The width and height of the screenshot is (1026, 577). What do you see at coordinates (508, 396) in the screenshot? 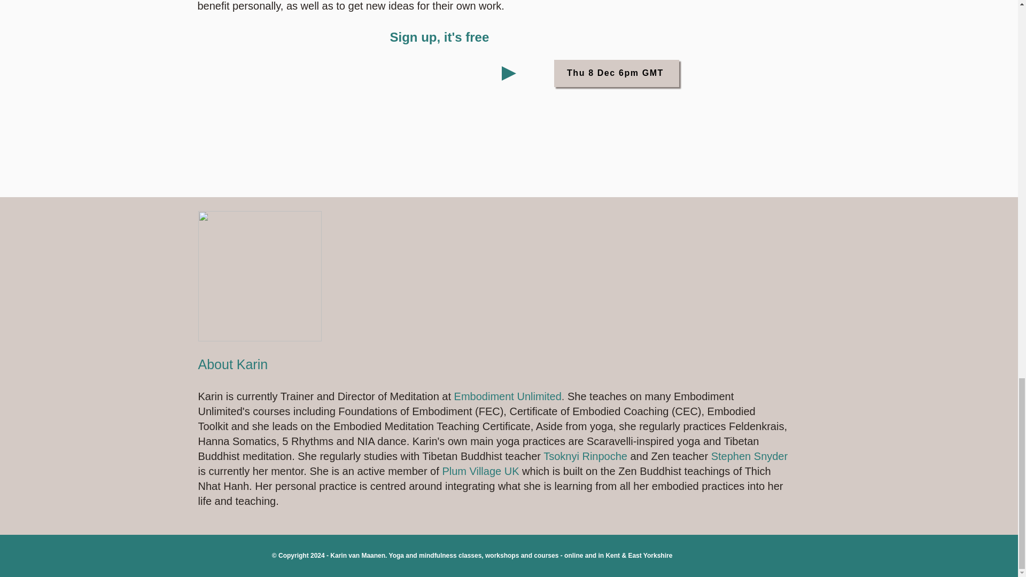
I see `Embodiment Unlimited` at bounding box center [508, 396].